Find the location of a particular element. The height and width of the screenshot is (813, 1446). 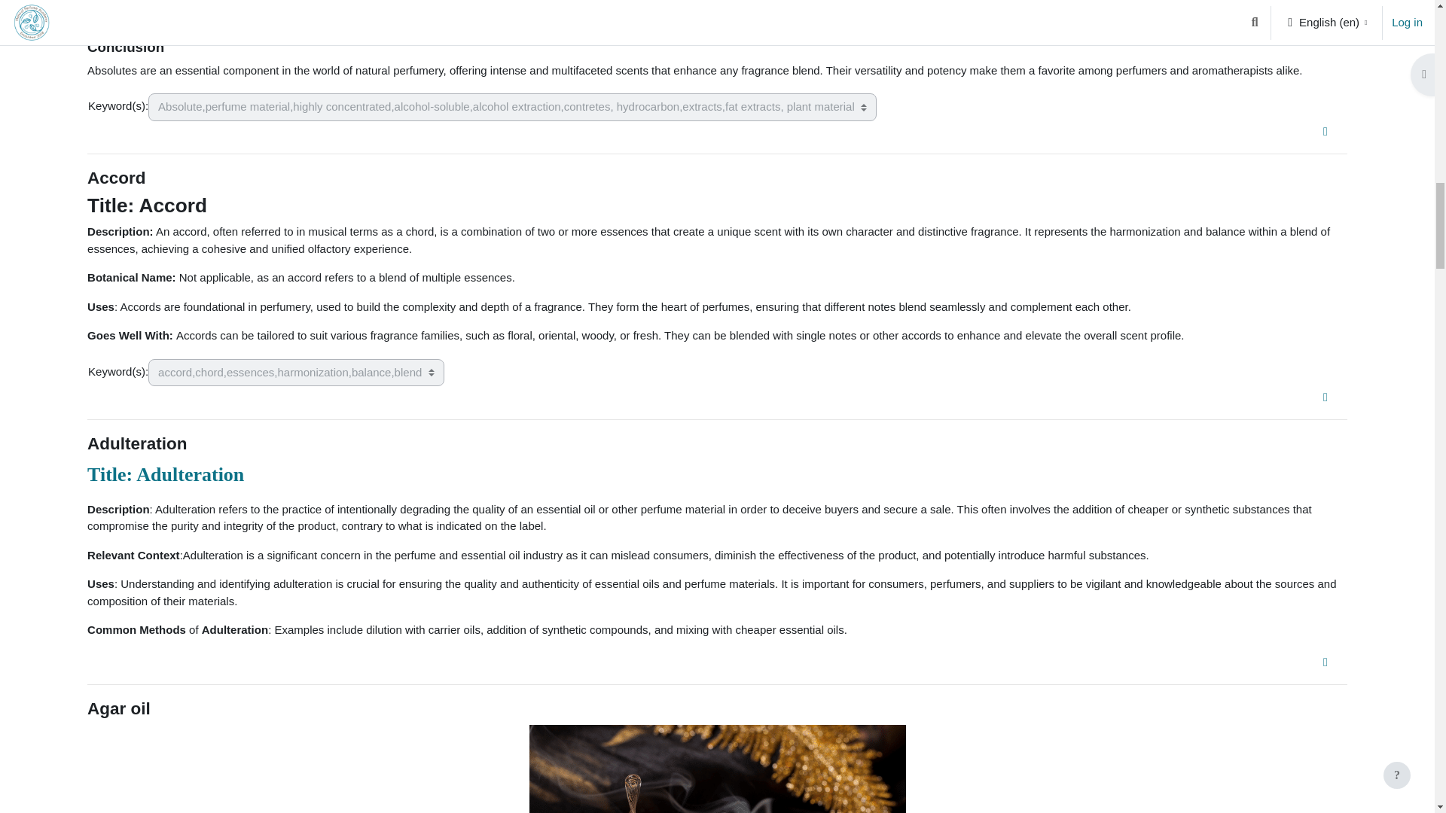

Entry link: Absolute: Botanical Name, Description, and Uses is located at coordinates (1325, 131).